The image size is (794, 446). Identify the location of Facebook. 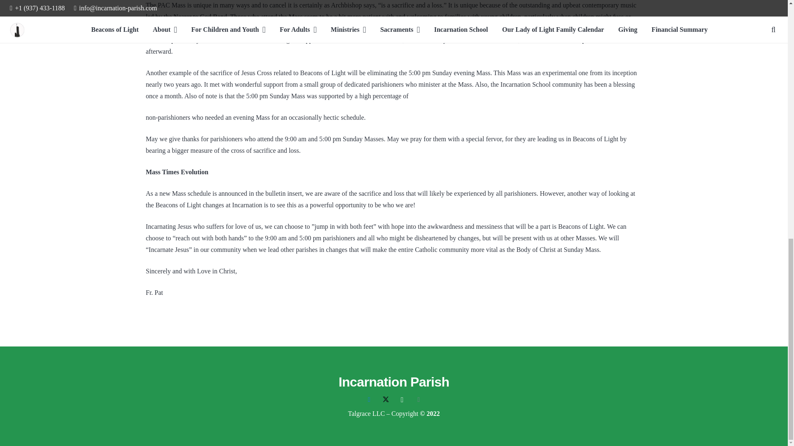
(369, 400).